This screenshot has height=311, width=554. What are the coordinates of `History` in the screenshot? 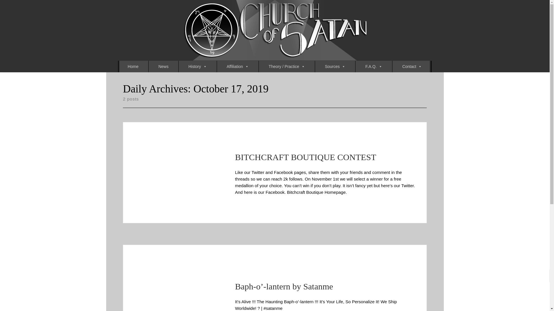 It's located at (197, 66).